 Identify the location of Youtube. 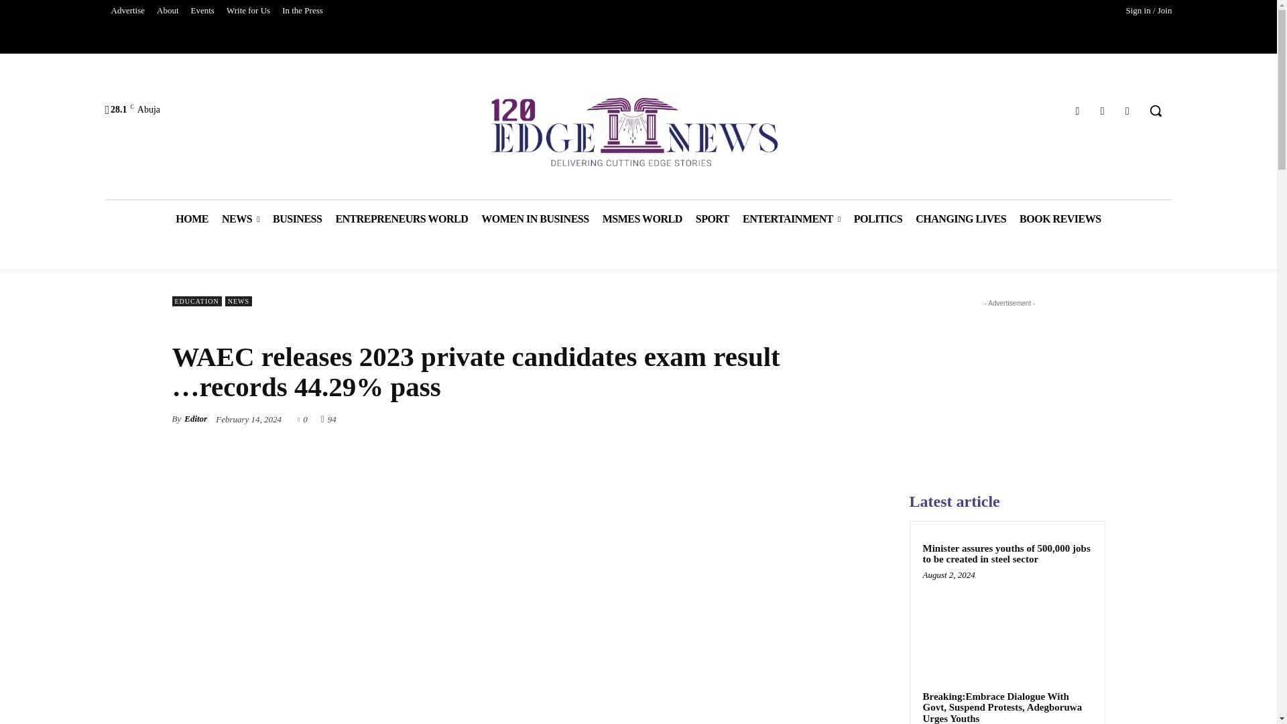
(1127, 111).